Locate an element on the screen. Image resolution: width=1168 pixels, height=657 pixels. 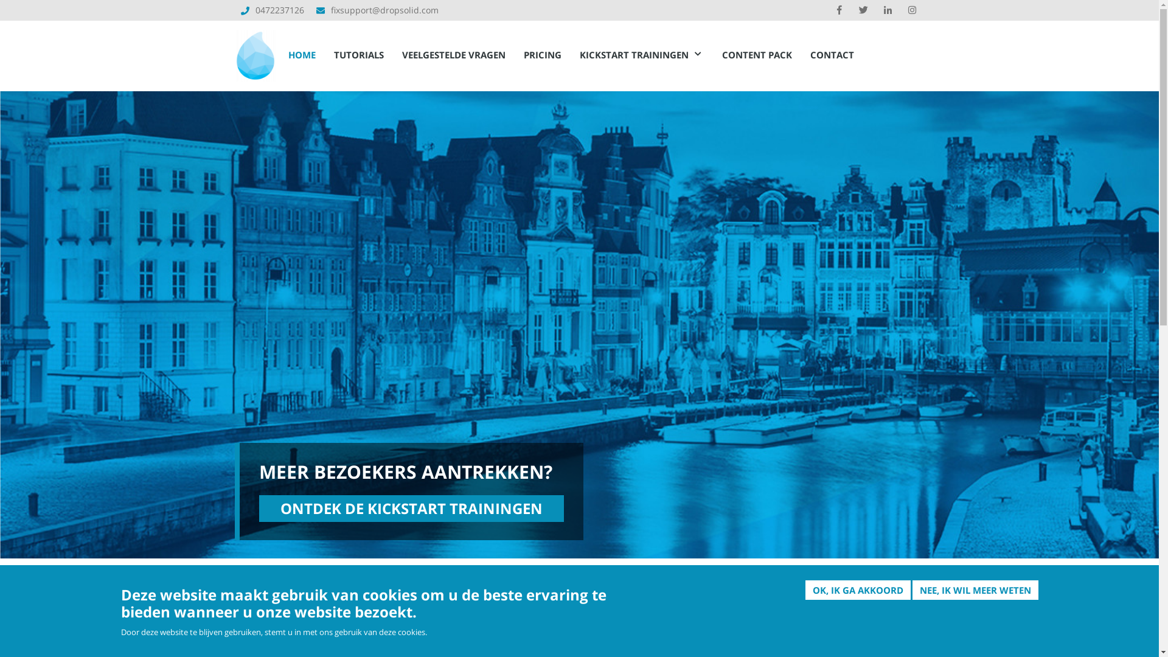
twitter is located at coordinates (863, 10).